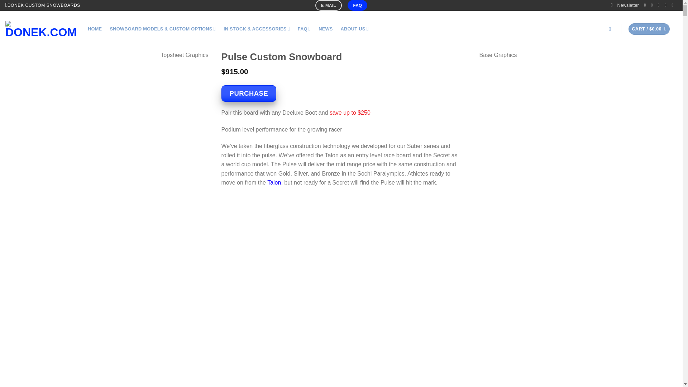 This screenshot has width=688, height=387. Describe the element at coordinates (625, 5) in the screenshot. I see `Sign up to get the latest on Donek` at that location.